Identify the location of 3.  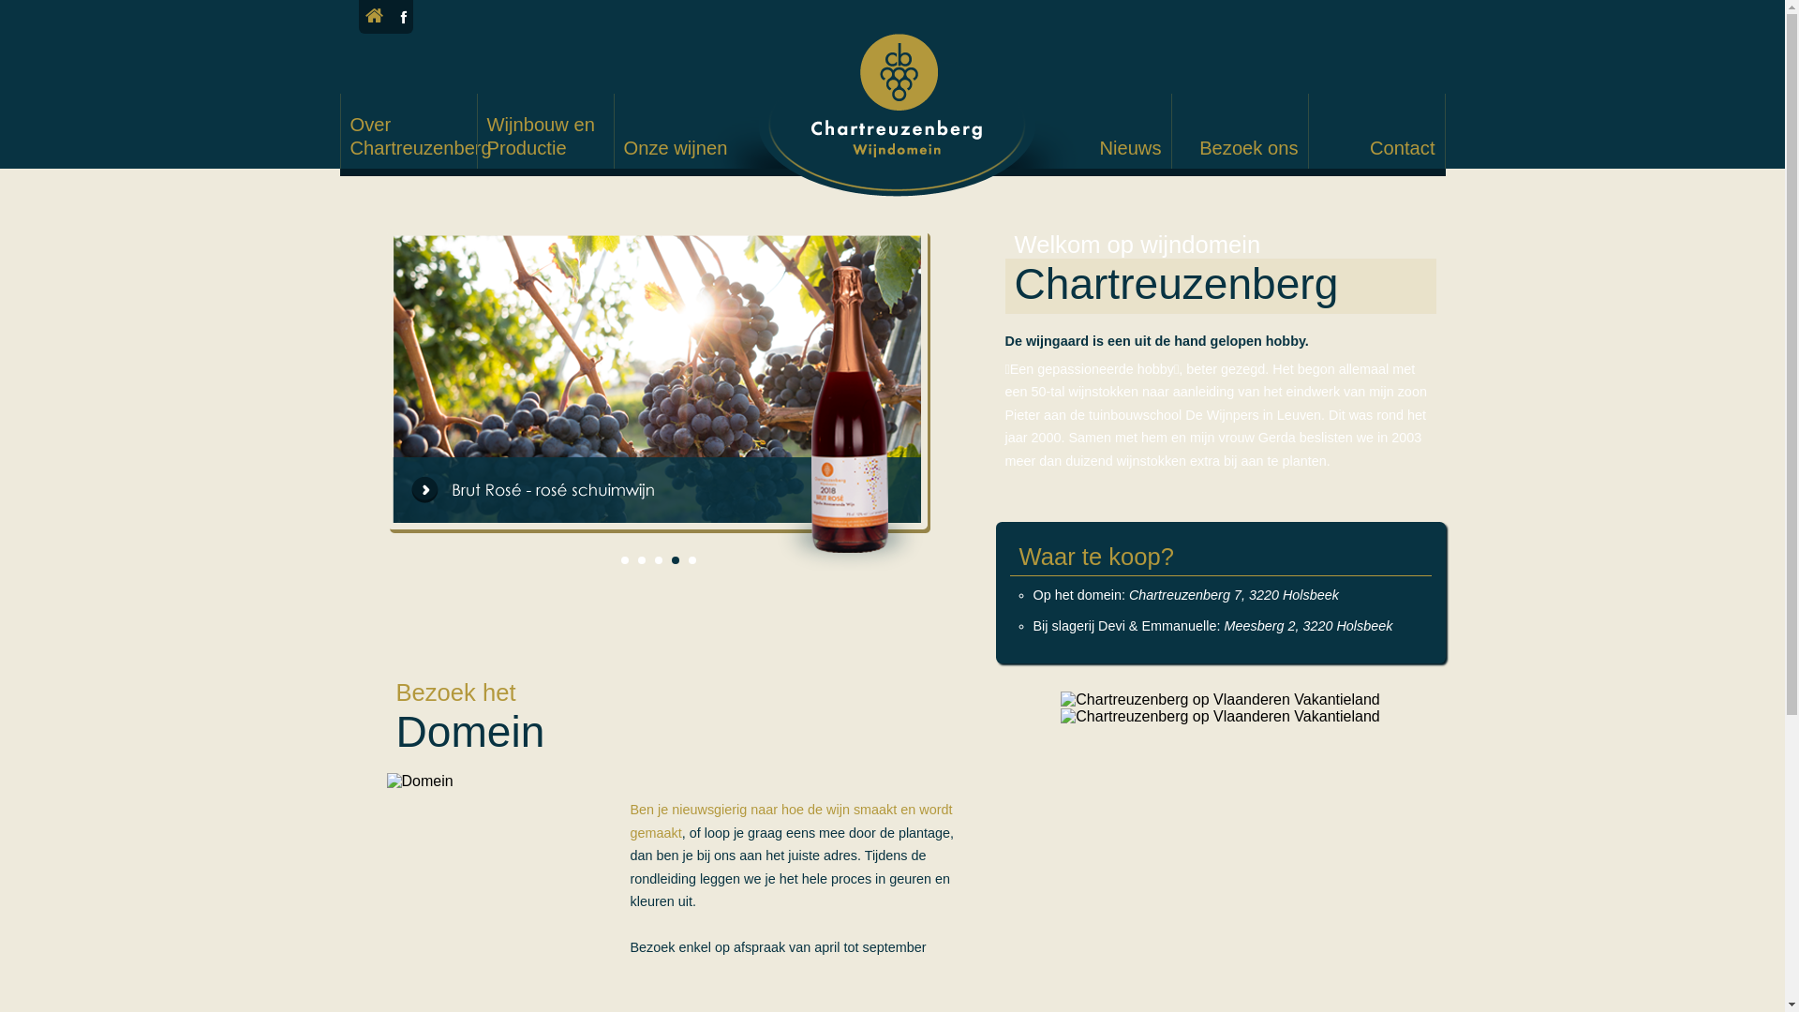
(658, 560).